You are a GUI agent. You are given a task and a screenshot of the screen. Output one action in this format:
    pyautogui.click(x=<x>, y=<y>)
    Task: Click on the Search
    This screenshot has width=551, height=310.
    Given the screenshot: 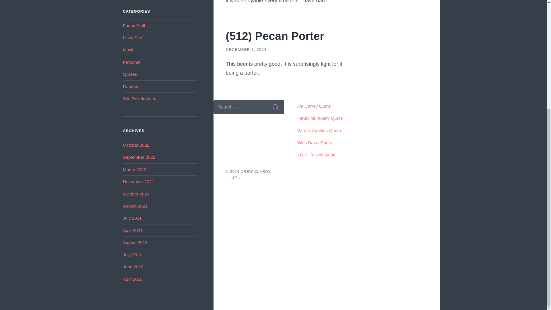 What is the action you would take?
    pyautogui.click(x=275, y=107)
    